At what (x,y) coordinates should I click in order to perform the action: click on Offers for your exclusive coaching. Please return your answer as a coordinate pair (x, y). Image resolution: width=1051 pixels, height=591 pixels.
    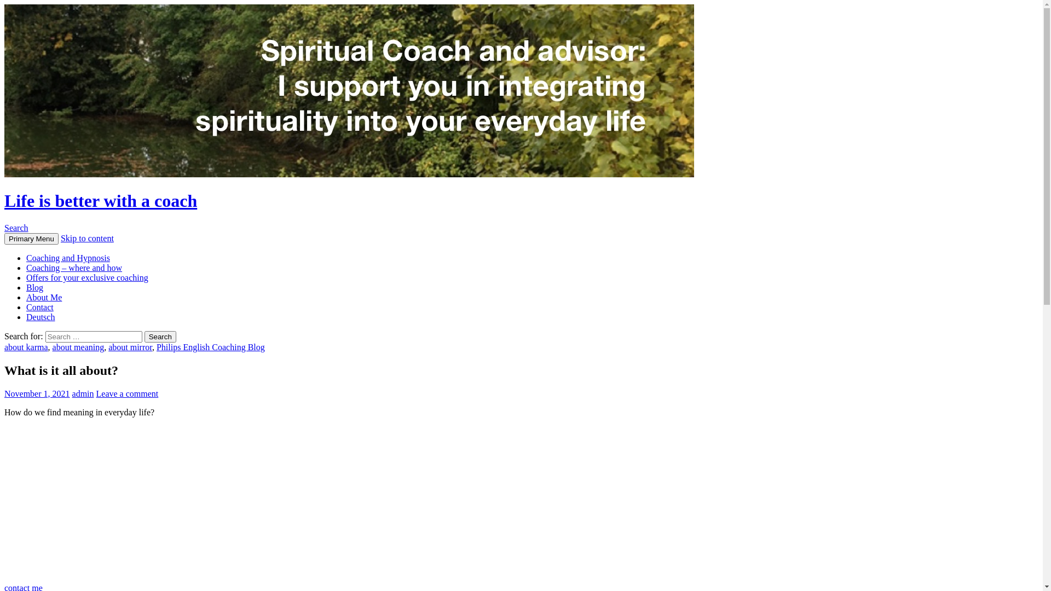
    Looking at the image, I should click on (88, 278).